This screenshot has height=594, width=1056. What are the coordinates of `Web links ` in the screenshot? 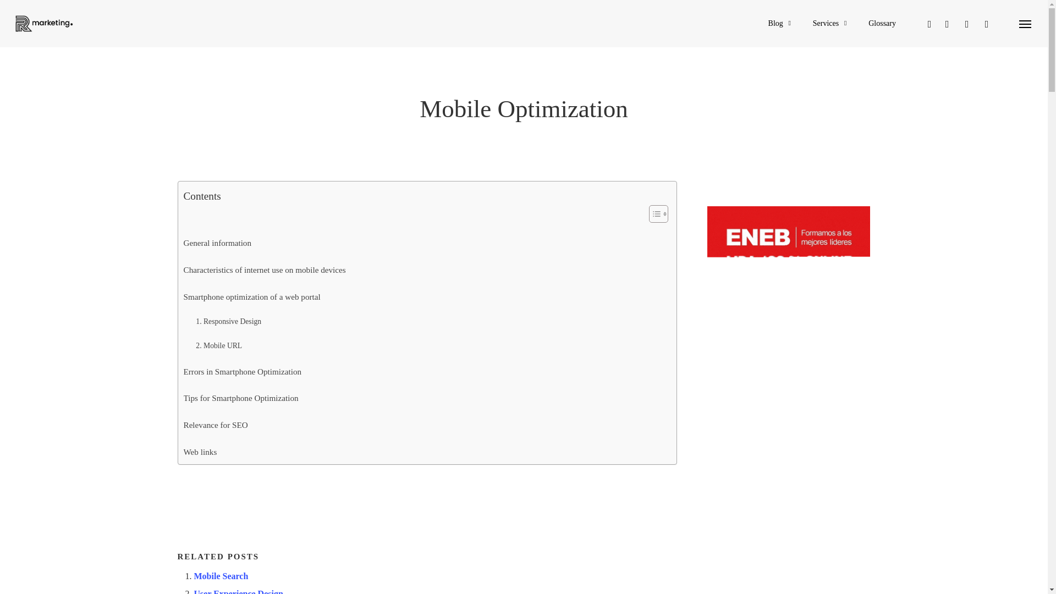 It's located at (200, 445).